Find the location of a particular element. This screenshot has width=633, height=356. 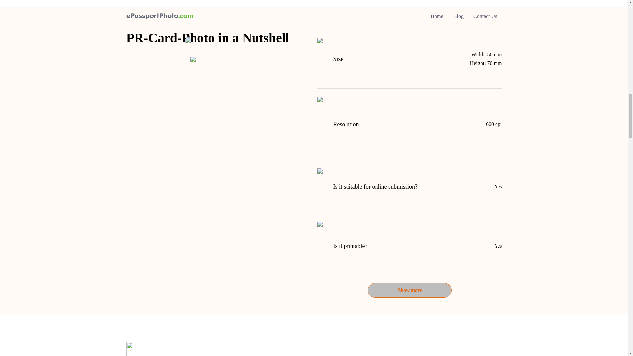

Show more is located at coordinates (409, 290).